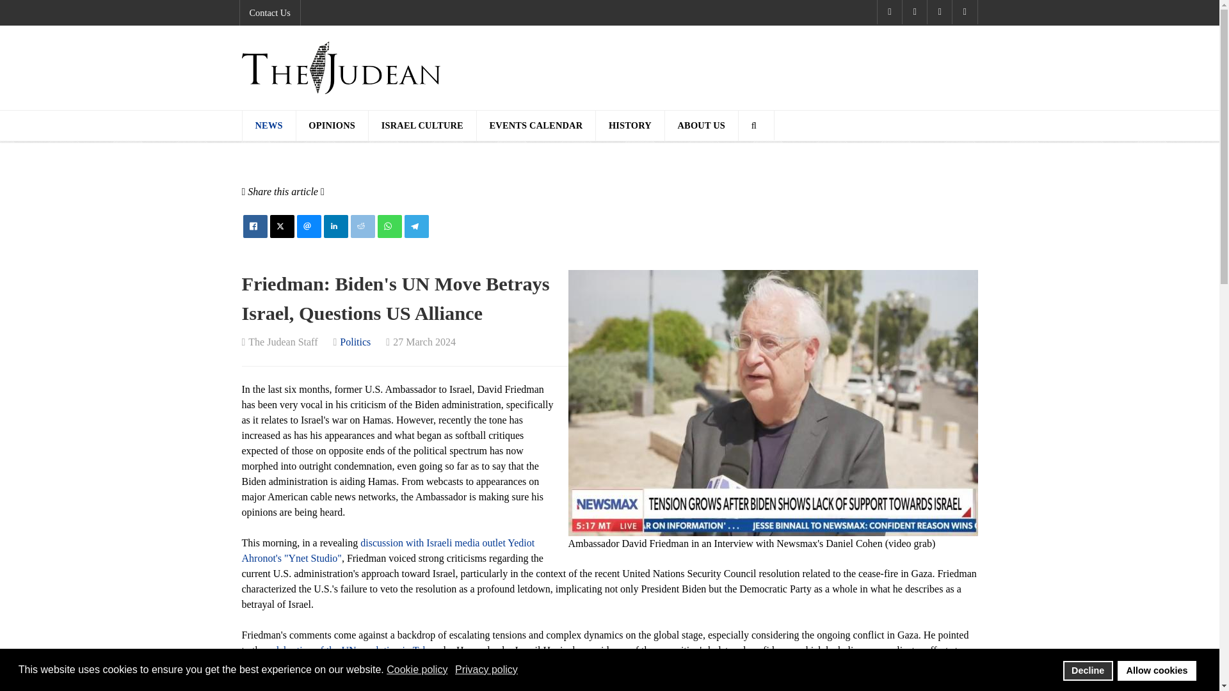 The height and width of the screenshot is (691, 1229). Describe the element at coordinates (756, 125) in the screenshot. I see `Search` at that location.